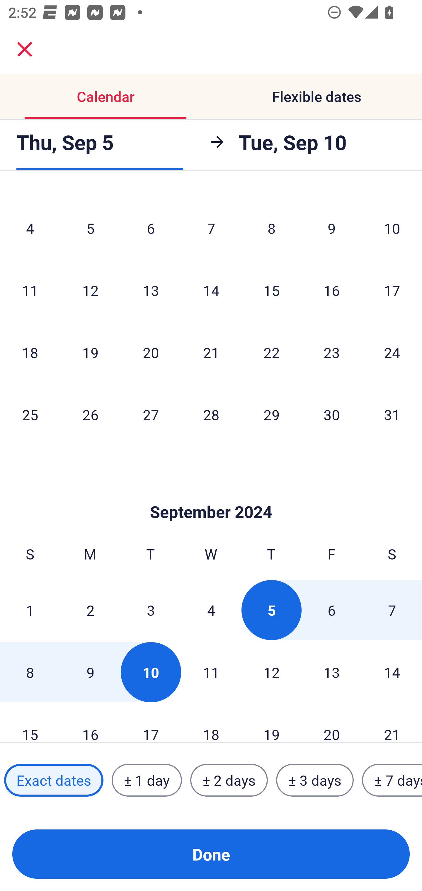 This screenshot has width=422, height=891. I want to click on 12 Monday, August 12, 2024, so click(90, 290).